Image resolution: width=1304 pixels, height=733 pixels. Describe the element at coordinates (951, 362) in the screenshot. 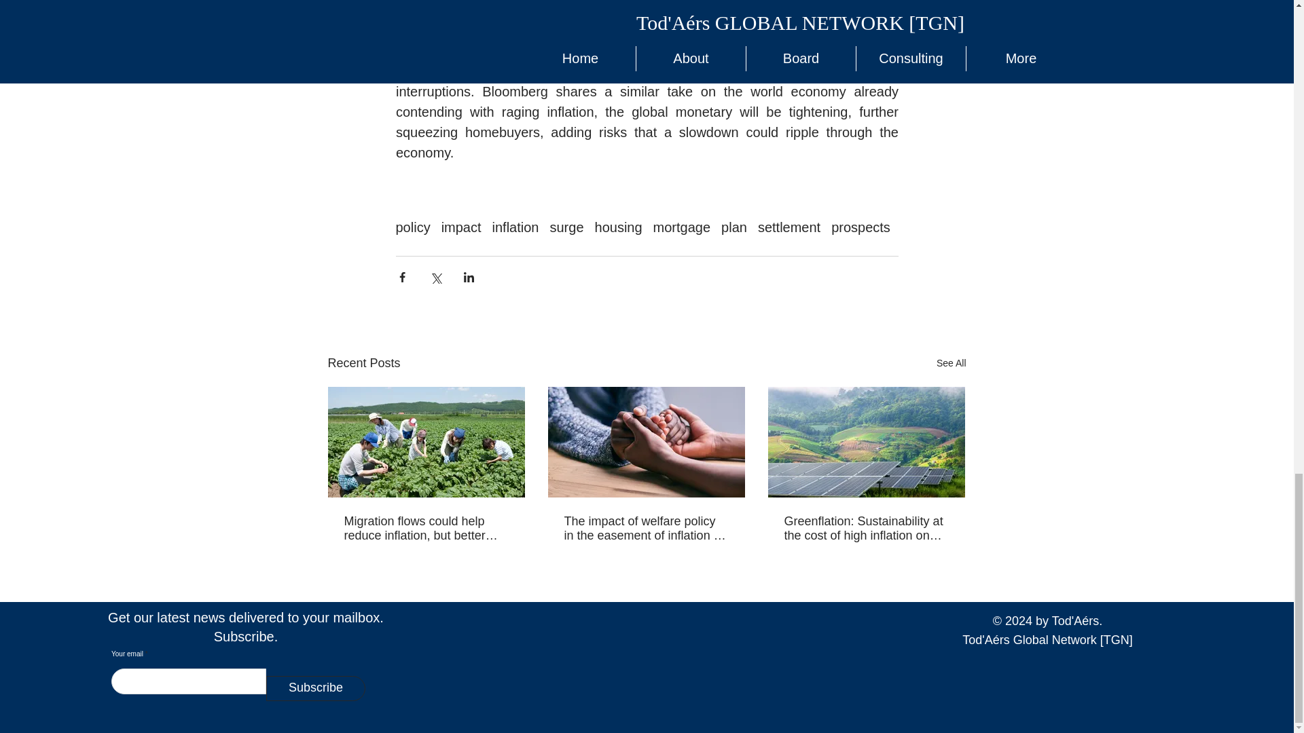

I see `See All` at that location.